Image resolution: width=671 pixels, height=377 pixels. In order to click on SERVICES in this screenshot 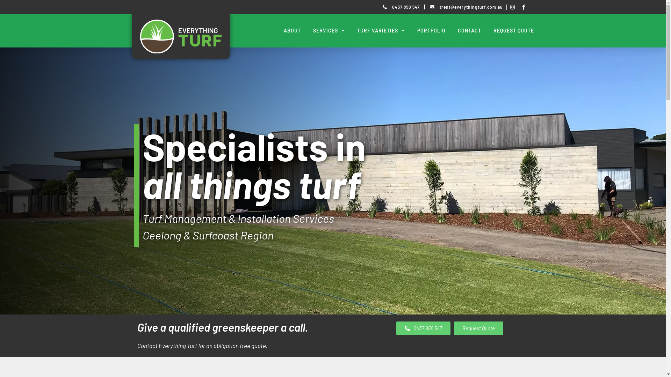, I will do `click(329, 31)`.